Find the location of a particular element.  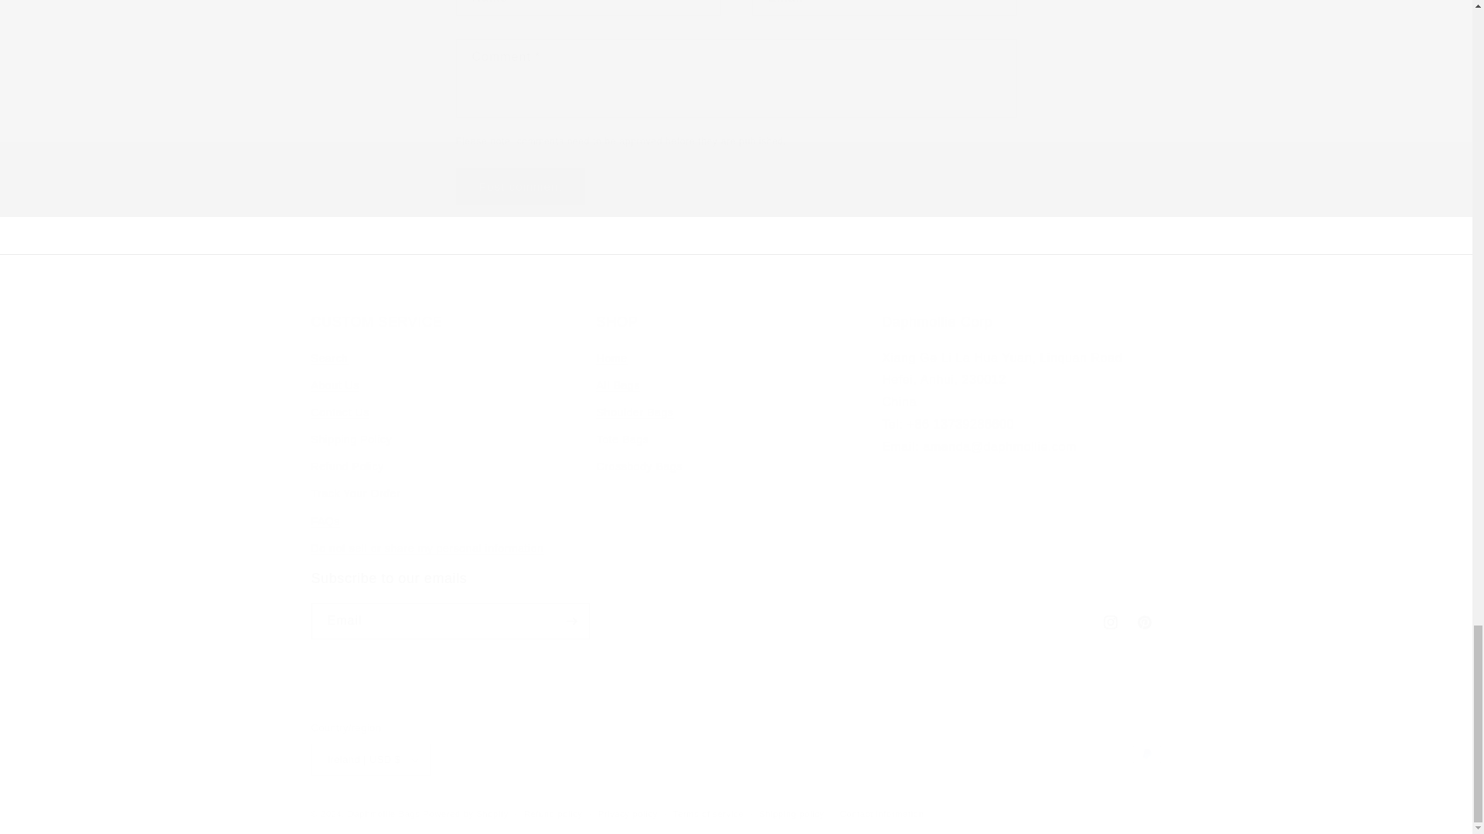

FAQs is located at coordinates (351, 439).